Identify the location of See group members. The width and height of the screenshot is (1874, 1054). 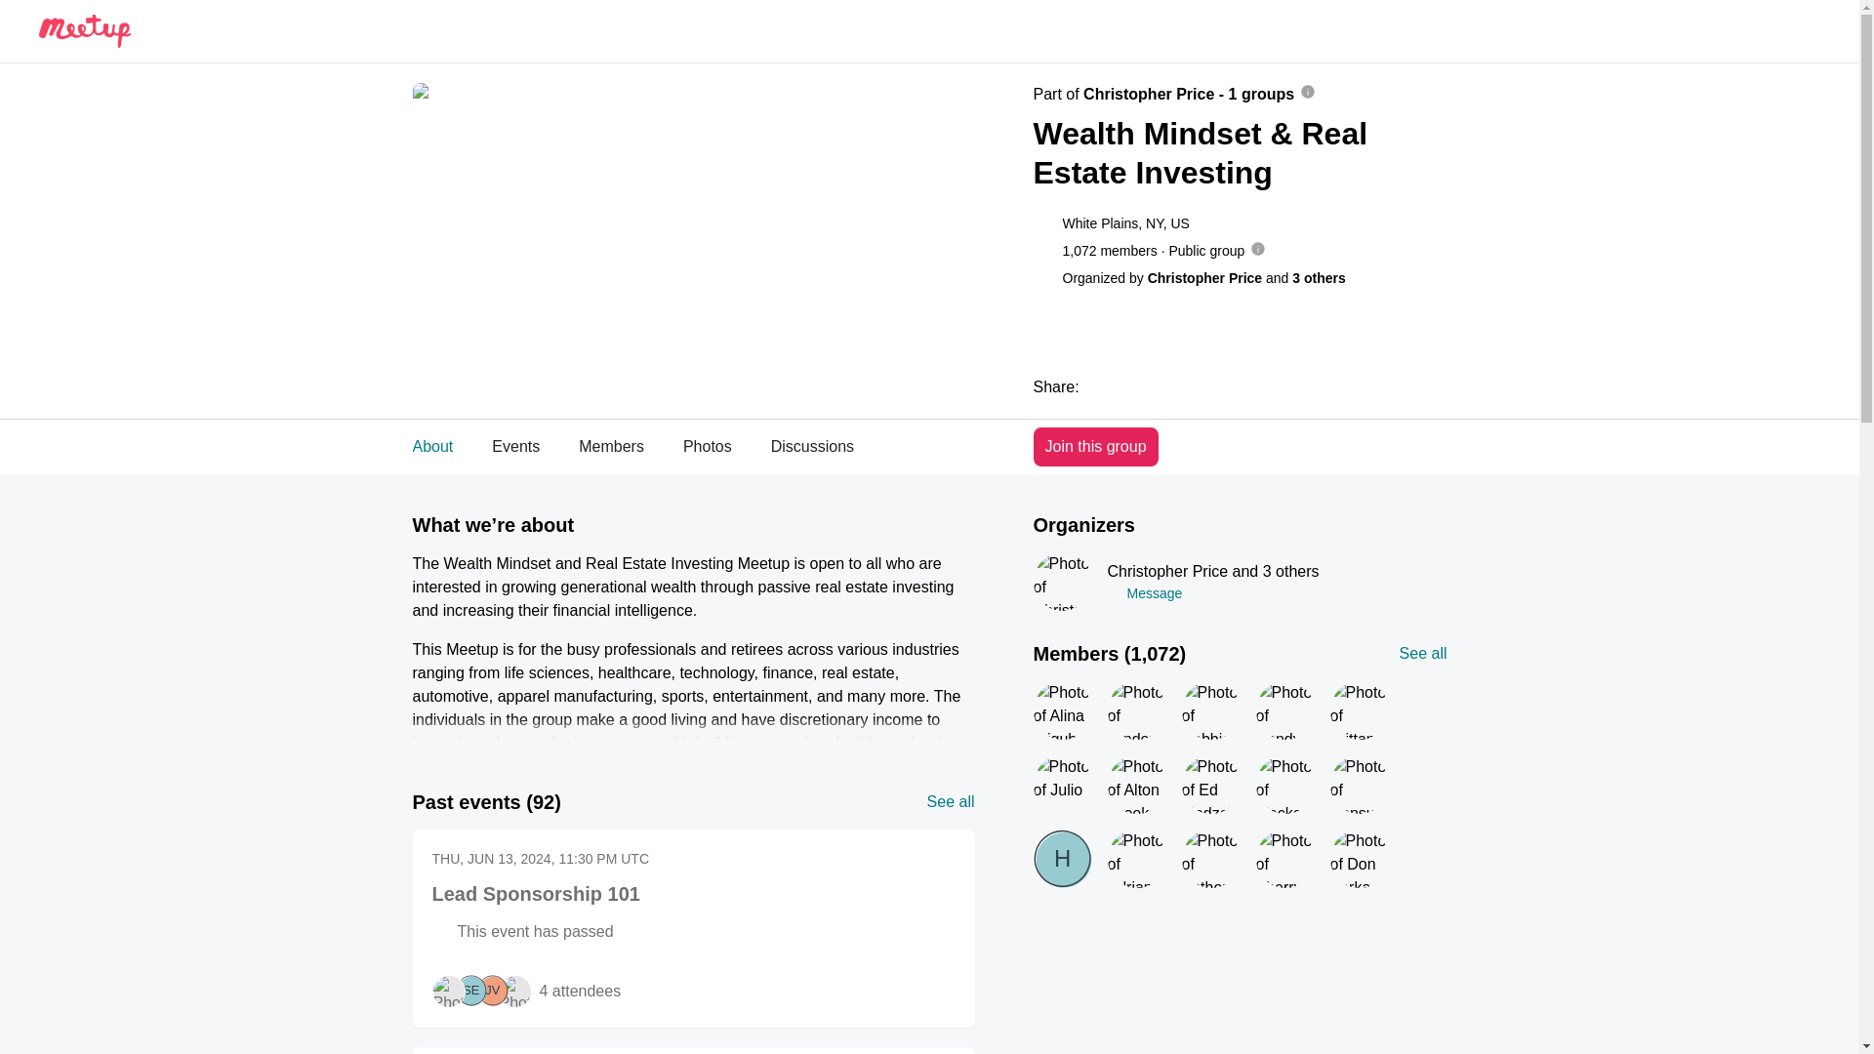
(1203, 277).